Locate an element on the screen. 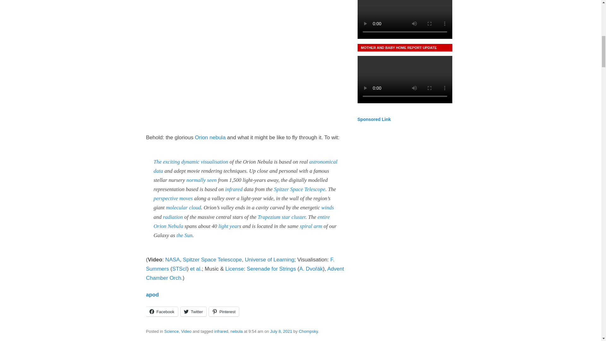 This screenshot has width=606, height=341. Universe of Learning is located at coordinates (270, 260).